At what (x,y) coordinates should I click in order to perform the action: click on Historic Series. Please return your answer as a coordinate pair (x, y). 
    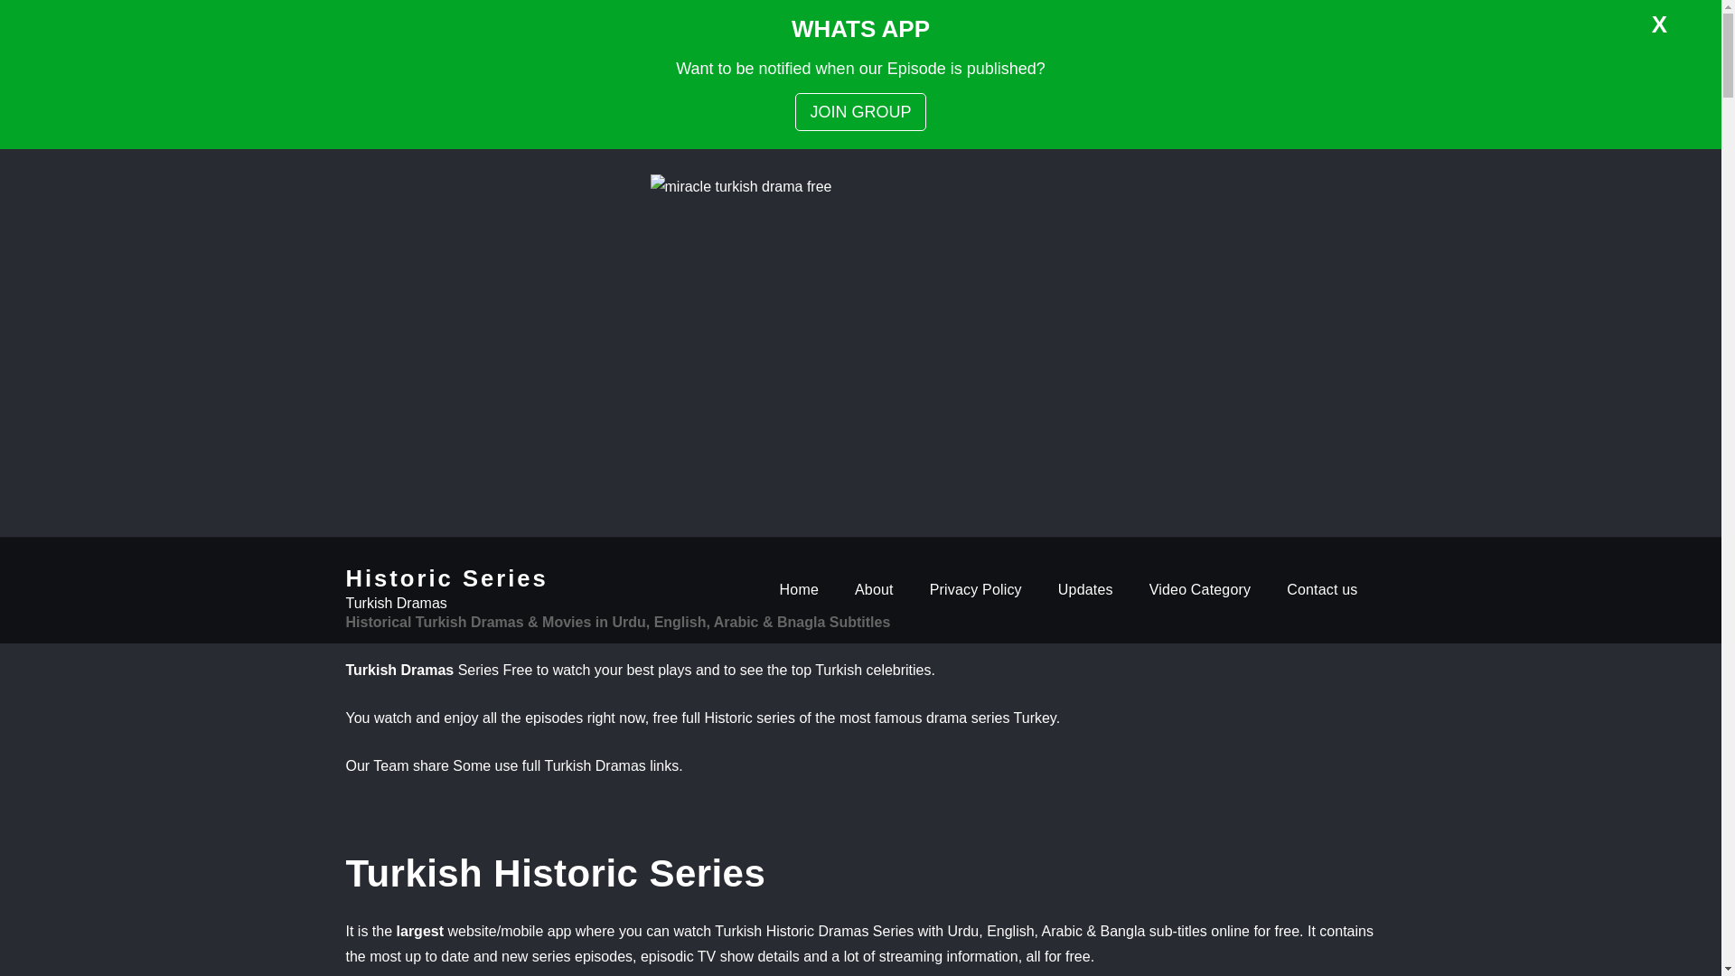
    Looking at the image, I should click on (446, 578).